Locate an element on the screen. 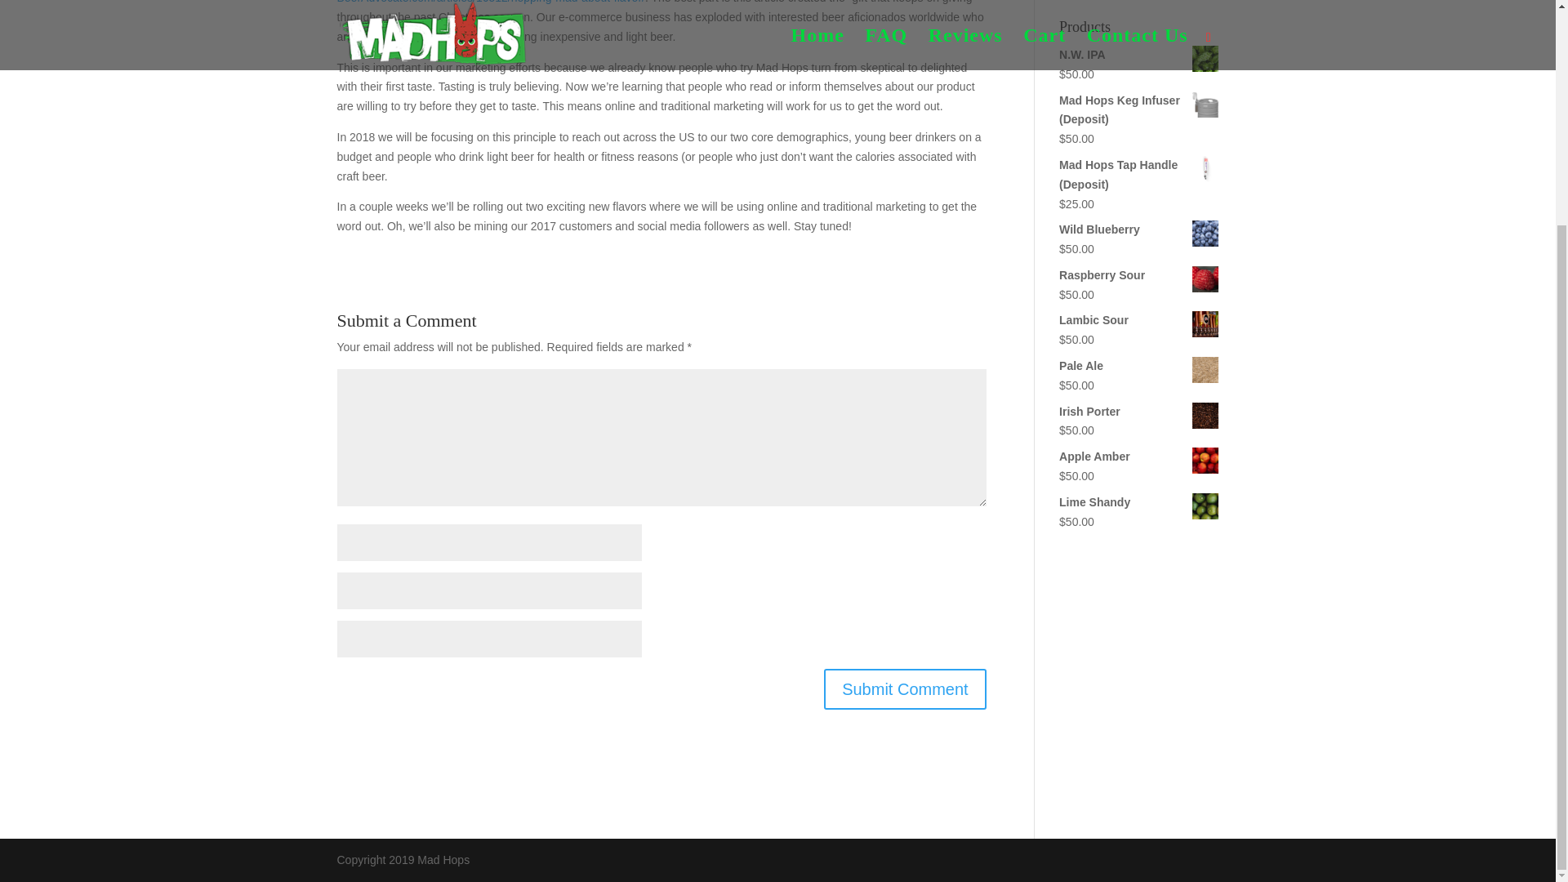 Image resolution: width=1568 pixels, height=882 pixels. Raspberry Sour is located at coordinates (1138, 276).